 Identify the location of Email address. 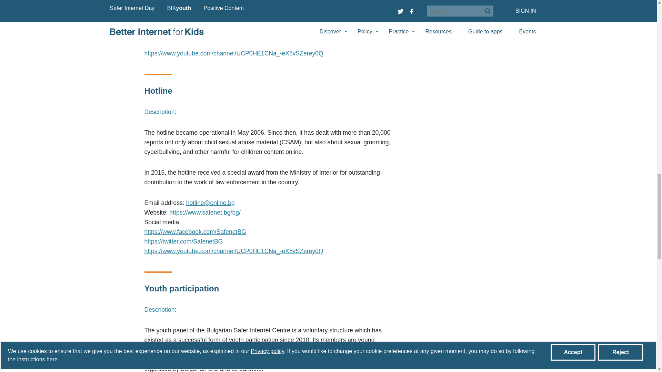
(212, 5).